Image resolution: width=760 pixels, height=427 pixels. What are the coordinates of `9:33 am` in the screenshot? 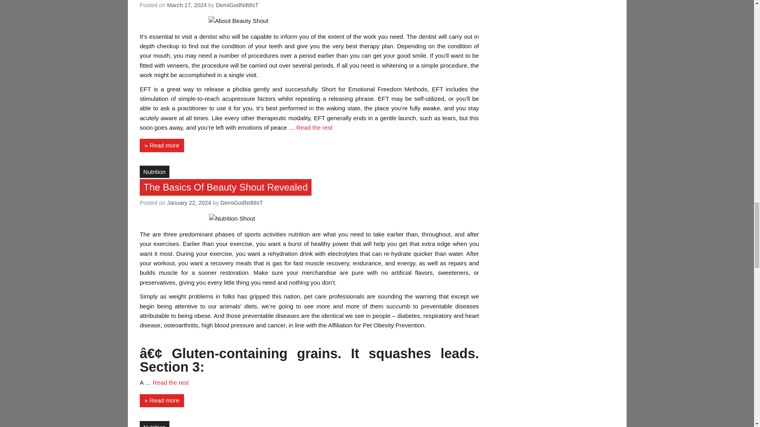 It's located at (189, 202).